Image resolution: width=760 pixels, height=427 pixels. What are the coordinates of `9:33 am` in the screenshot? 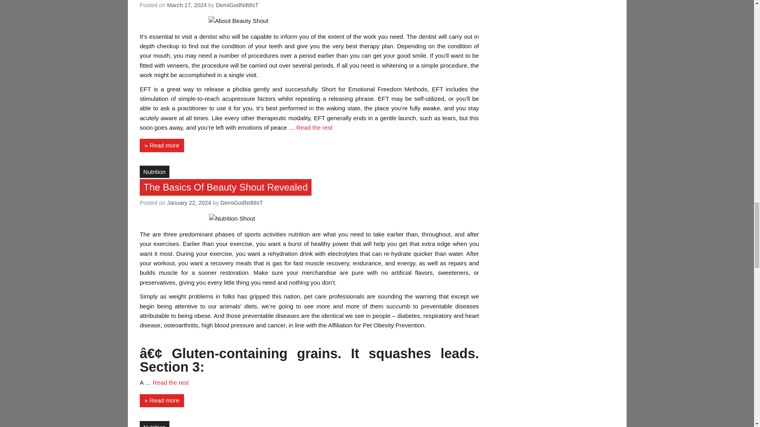 It's located at (189, 202).